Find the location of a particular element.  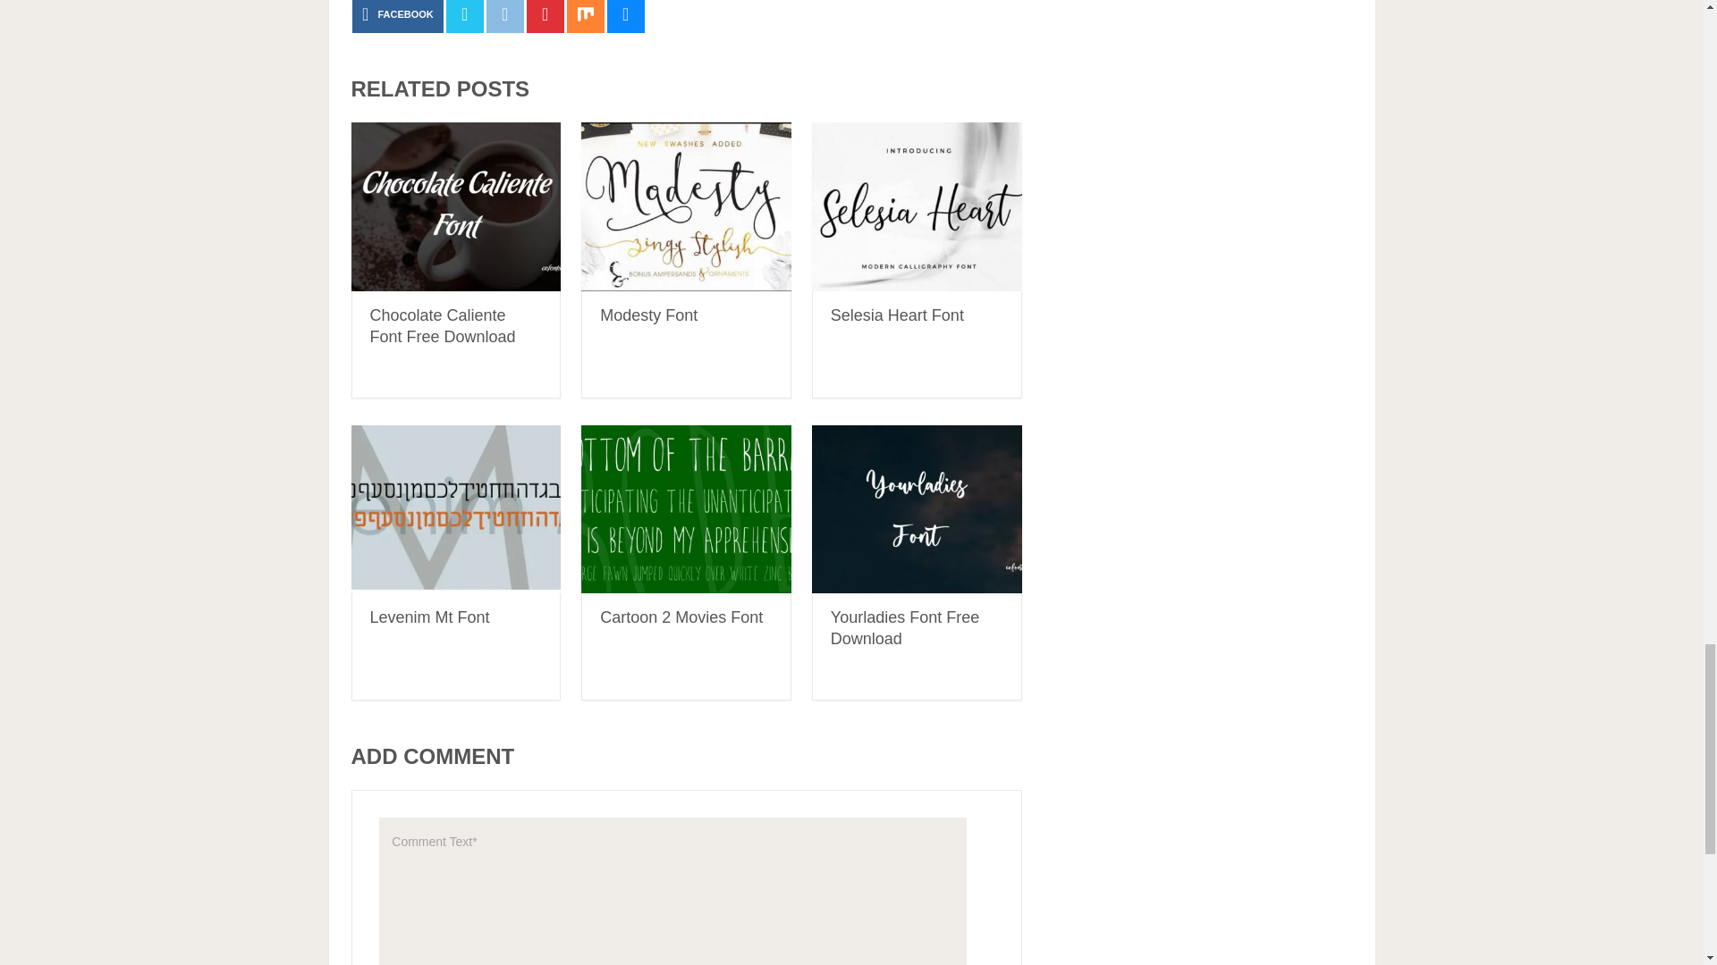

Chocolate Caliente Font Free Download is located at coordinates (444, 325).